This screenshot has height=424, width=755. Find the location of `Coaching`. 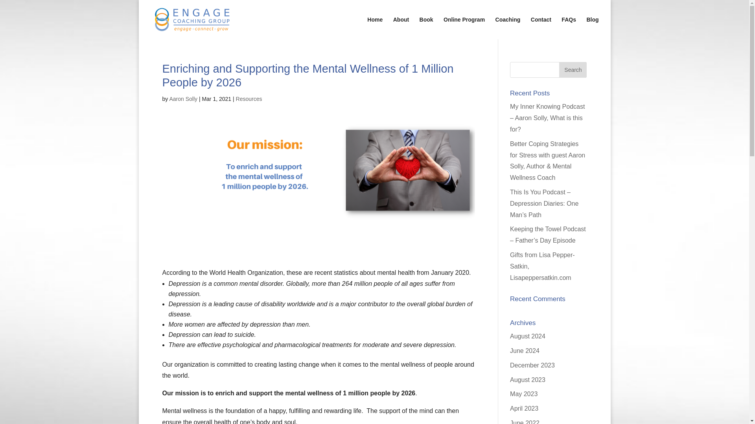

Coaching is located at coordinates (508, 28).